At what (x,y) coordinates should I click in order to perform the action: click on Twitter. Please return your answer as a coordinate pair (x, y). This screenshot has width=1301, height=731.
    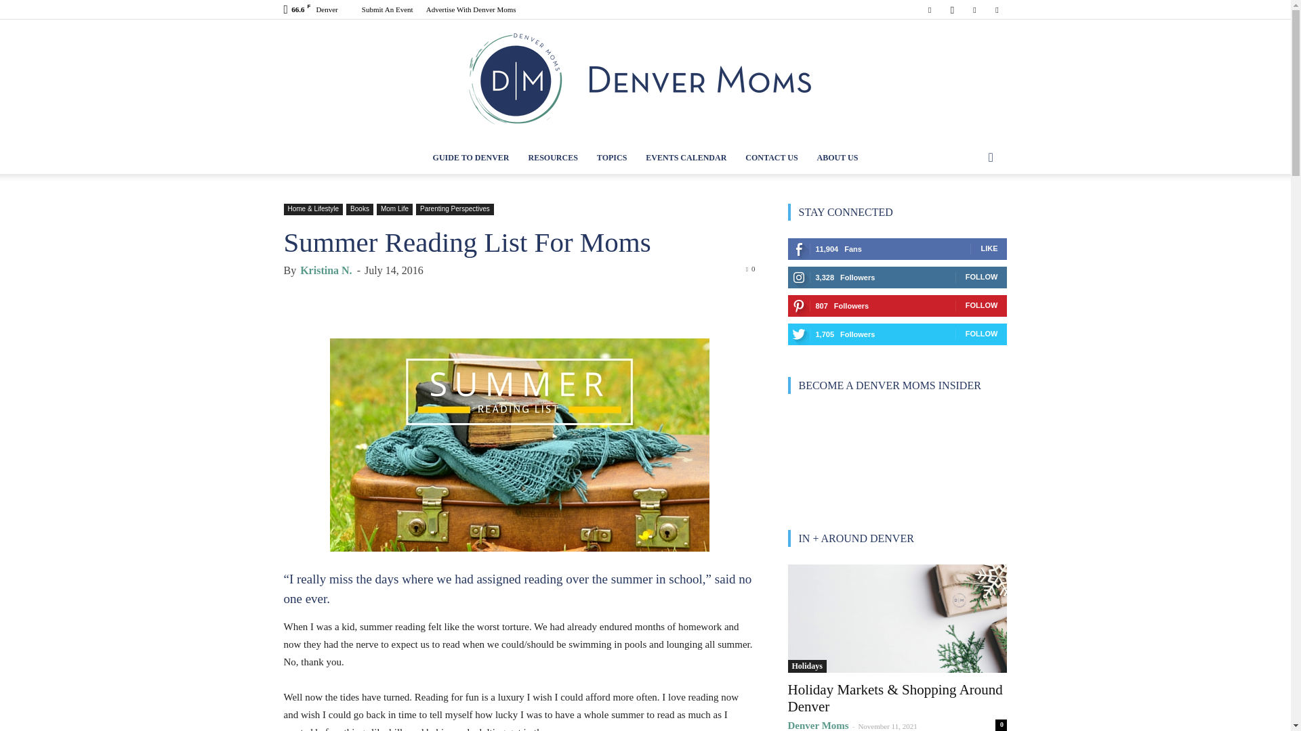
    Looking at the image, I should click on (996, 9).